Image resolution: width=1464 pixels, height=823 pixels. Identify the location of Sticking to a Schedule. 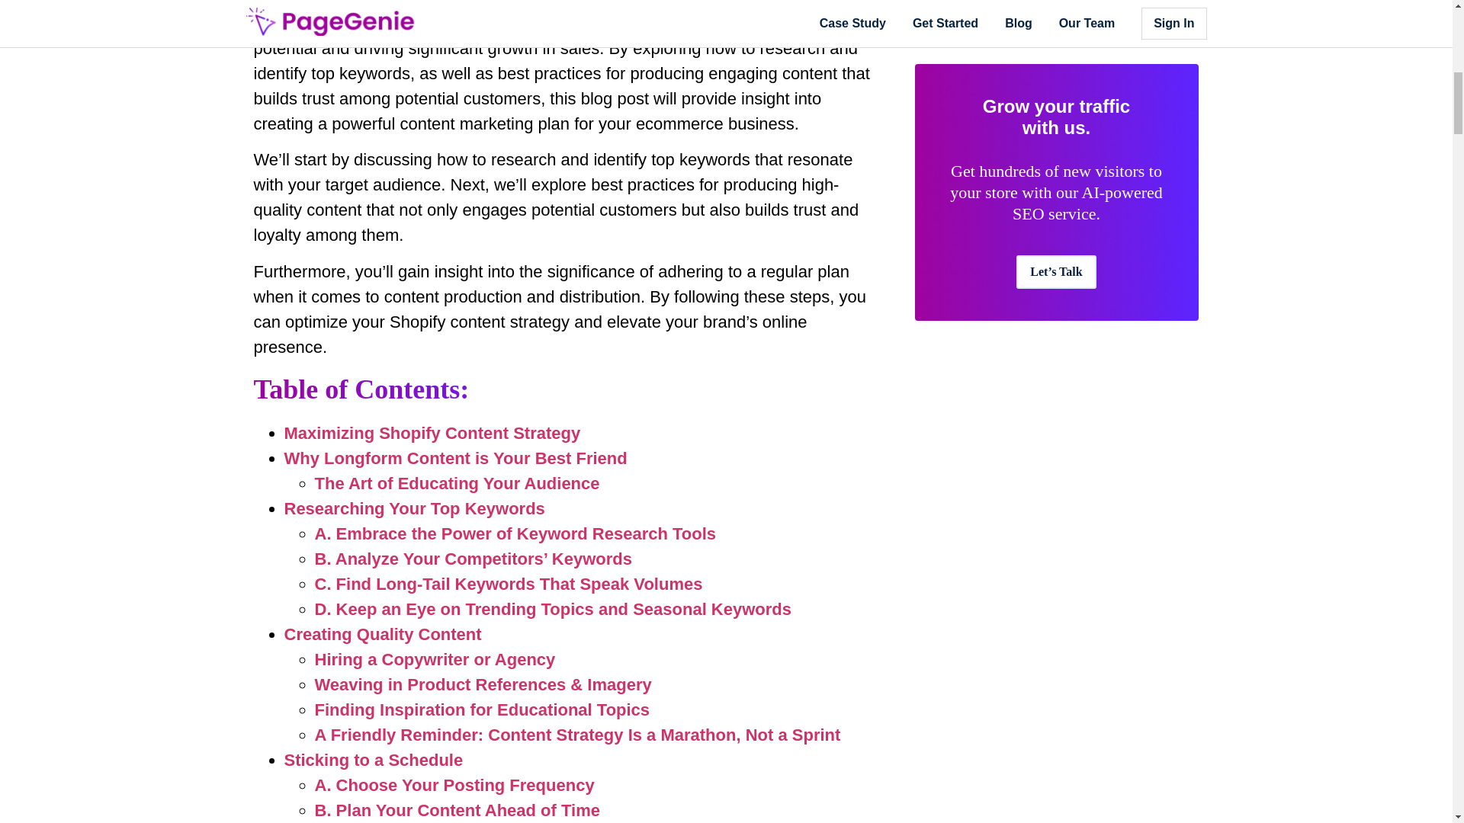
(373, 759).